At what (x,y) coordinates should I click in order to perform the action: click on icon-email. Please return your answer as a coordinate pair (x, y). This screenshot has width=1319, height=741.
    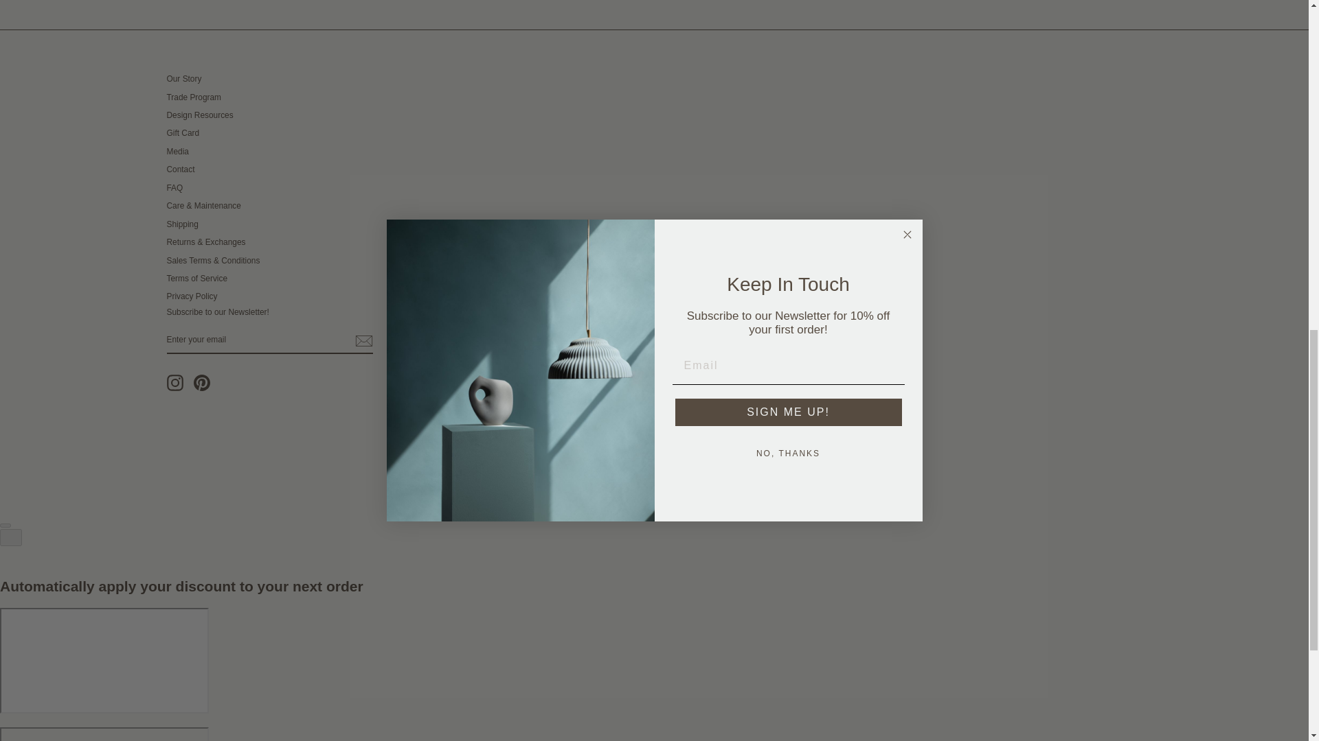
    Looking at the image, I should click on (363, 340).